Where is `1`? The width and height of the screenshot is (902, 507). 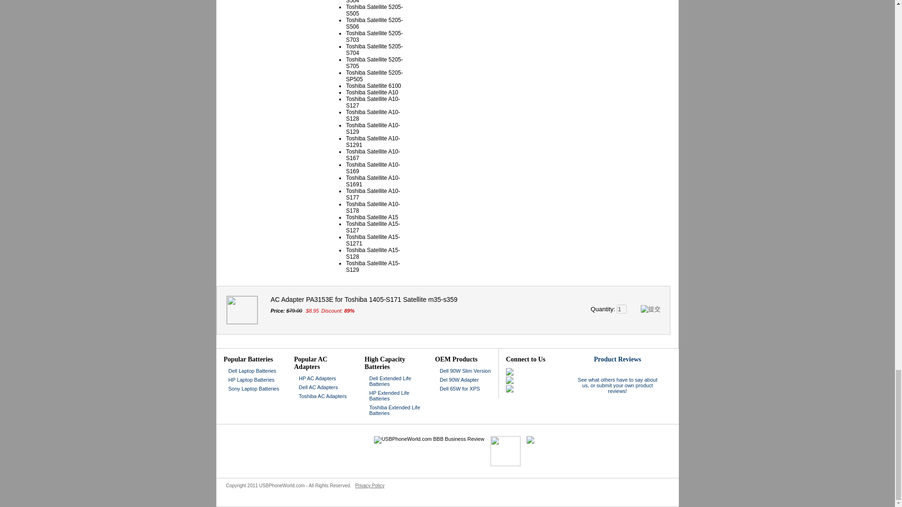
1 is located at coordinates (622, 309).